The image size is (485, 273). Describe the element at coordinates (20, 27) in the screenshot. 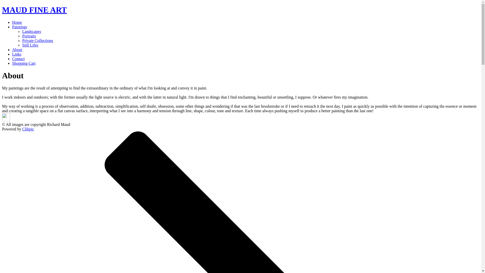

I see `Paintings` at that location.